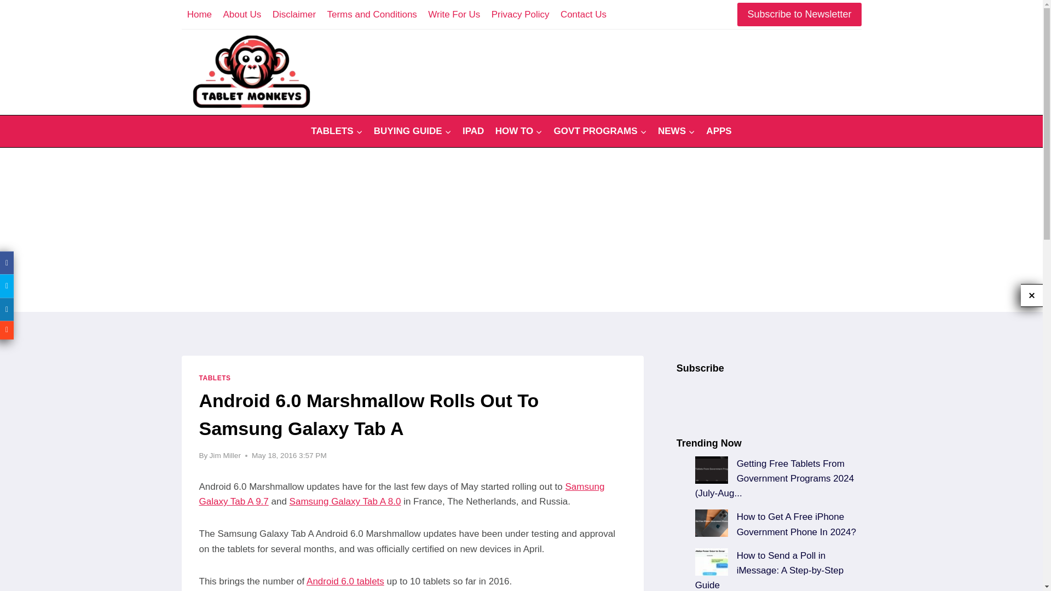 The image size is (1051, 591). Describe the element at coordinates (402, 494) in the screenshot. I see `Samsung Galaxy Tab A 9.7` at that location.